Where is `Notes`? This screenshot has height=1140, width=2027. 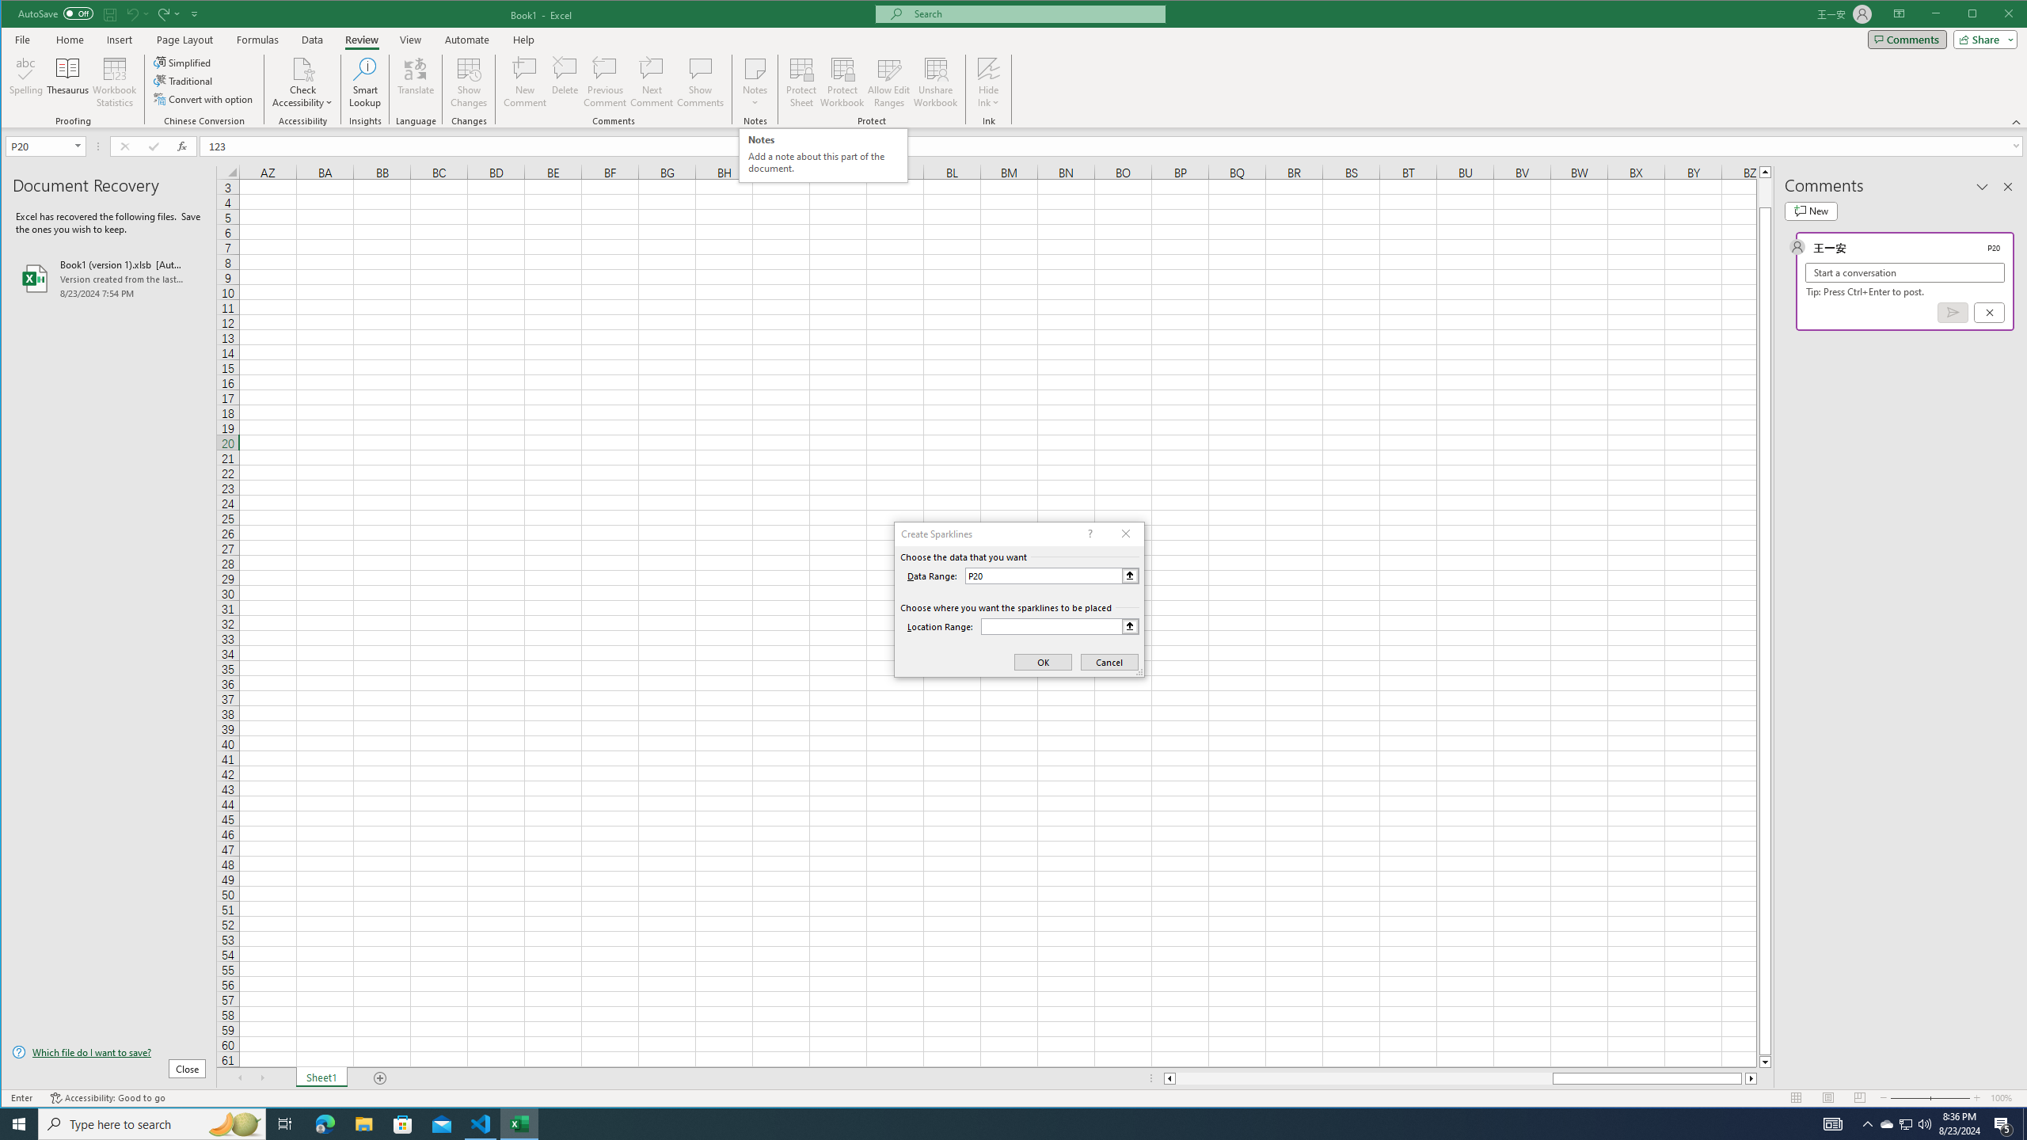 Notes is located at coordinates (755, 82).